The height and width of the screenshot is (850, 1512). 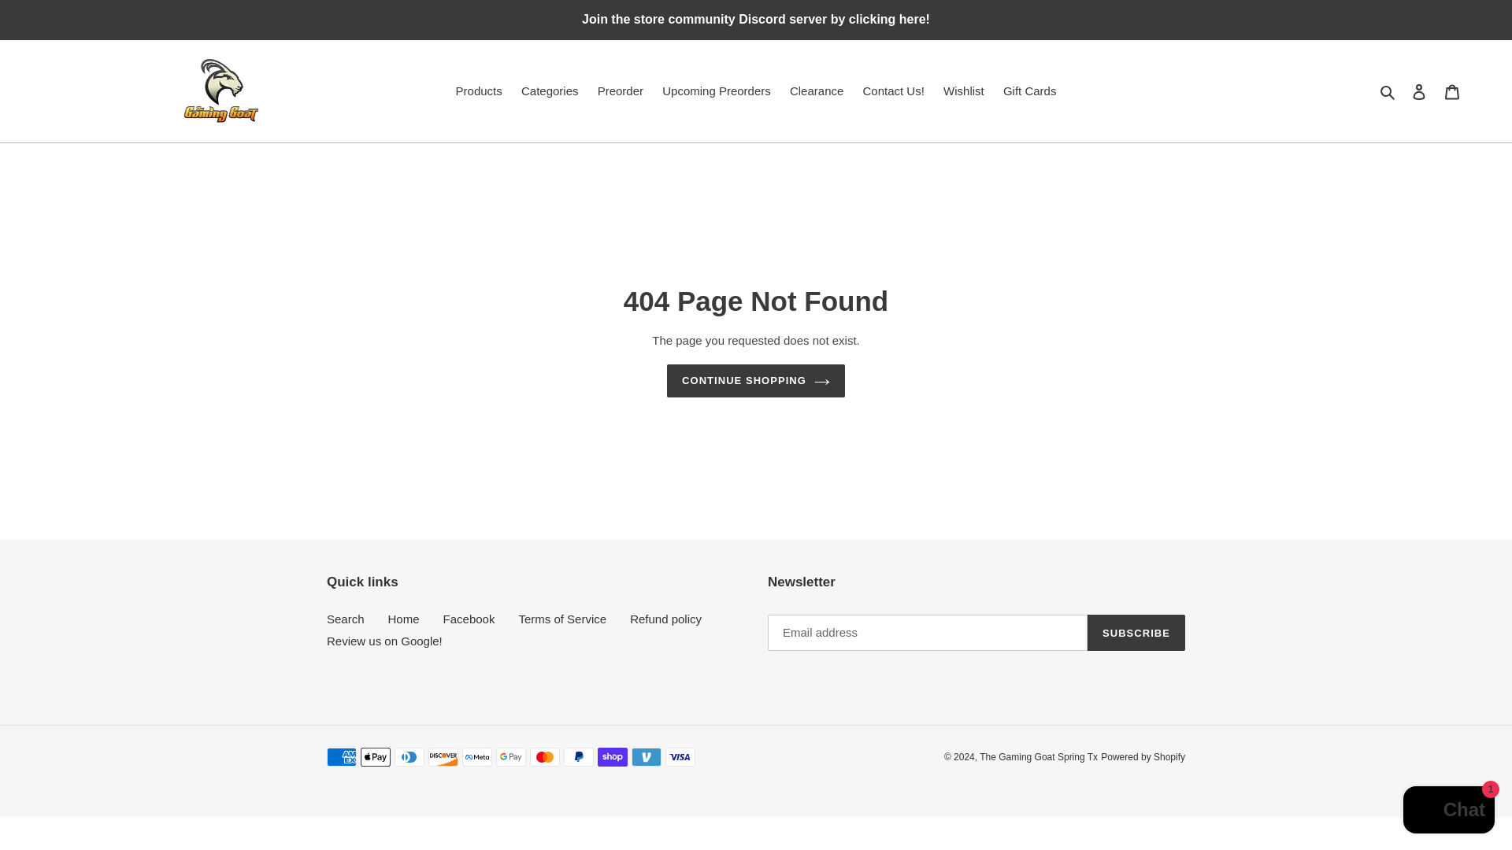 What do you see at coordinates (404, 619) in the screenshot?
I see `Home` at bounding box center [404, 619].